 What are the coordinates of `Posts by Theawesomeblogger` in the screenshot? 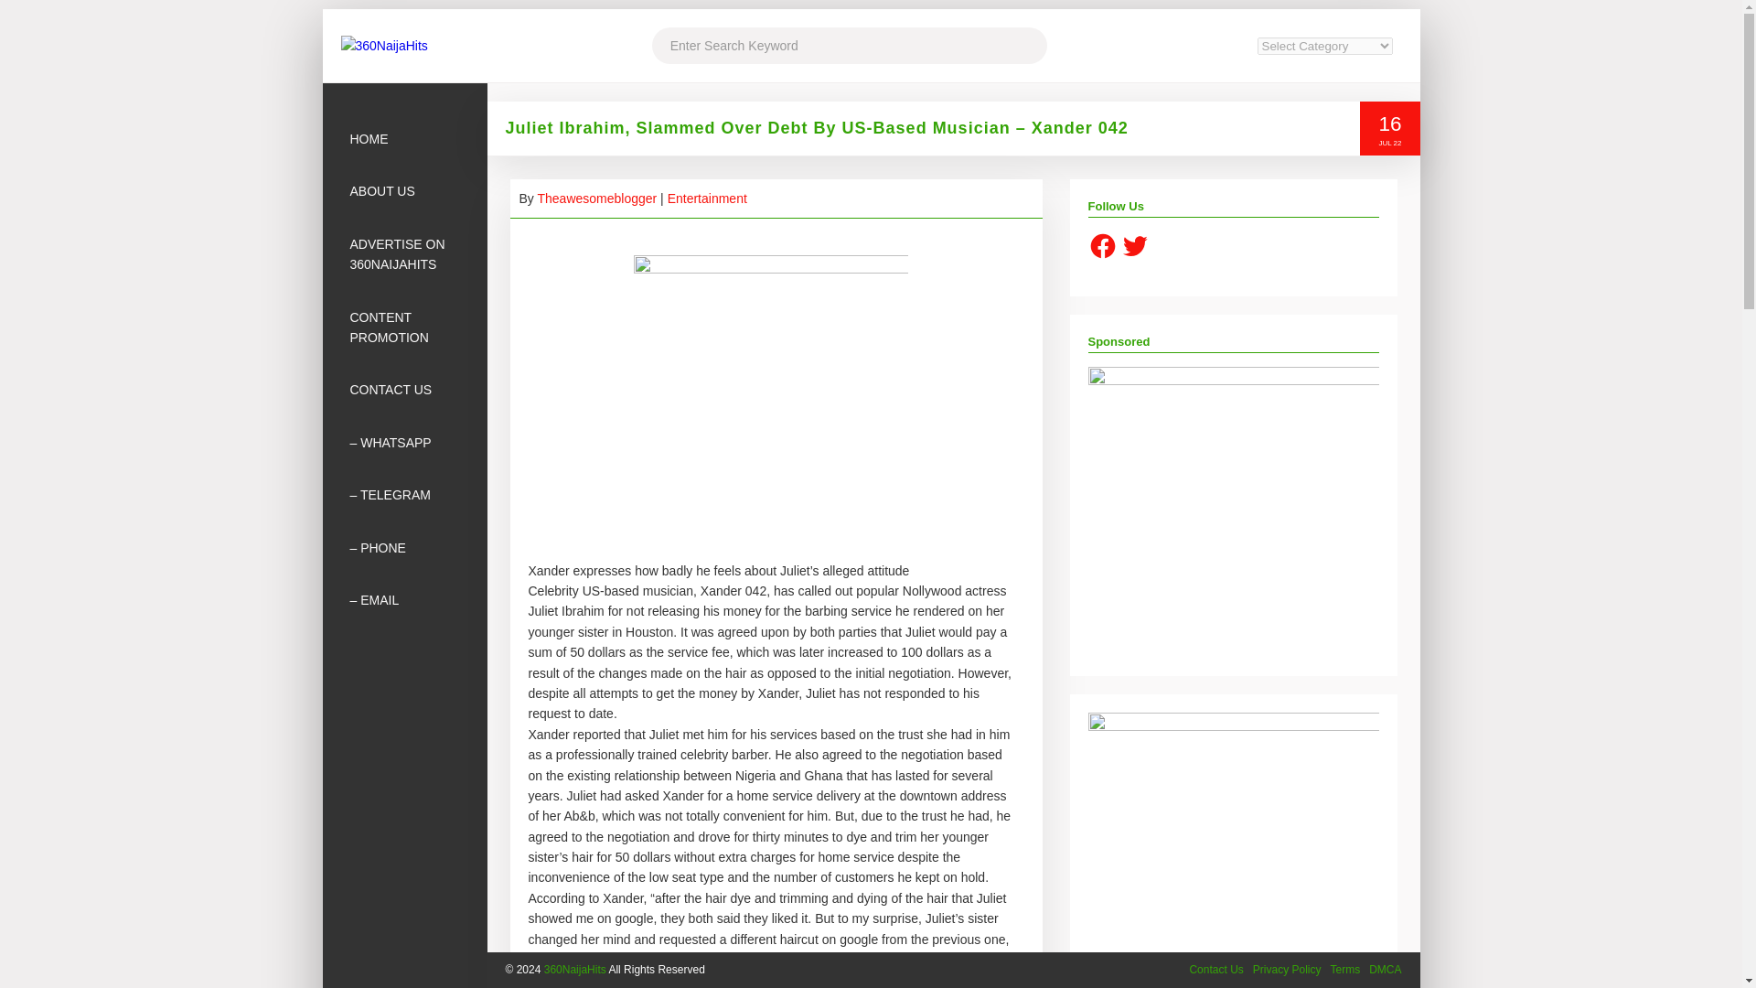 It's located at (596, 198).